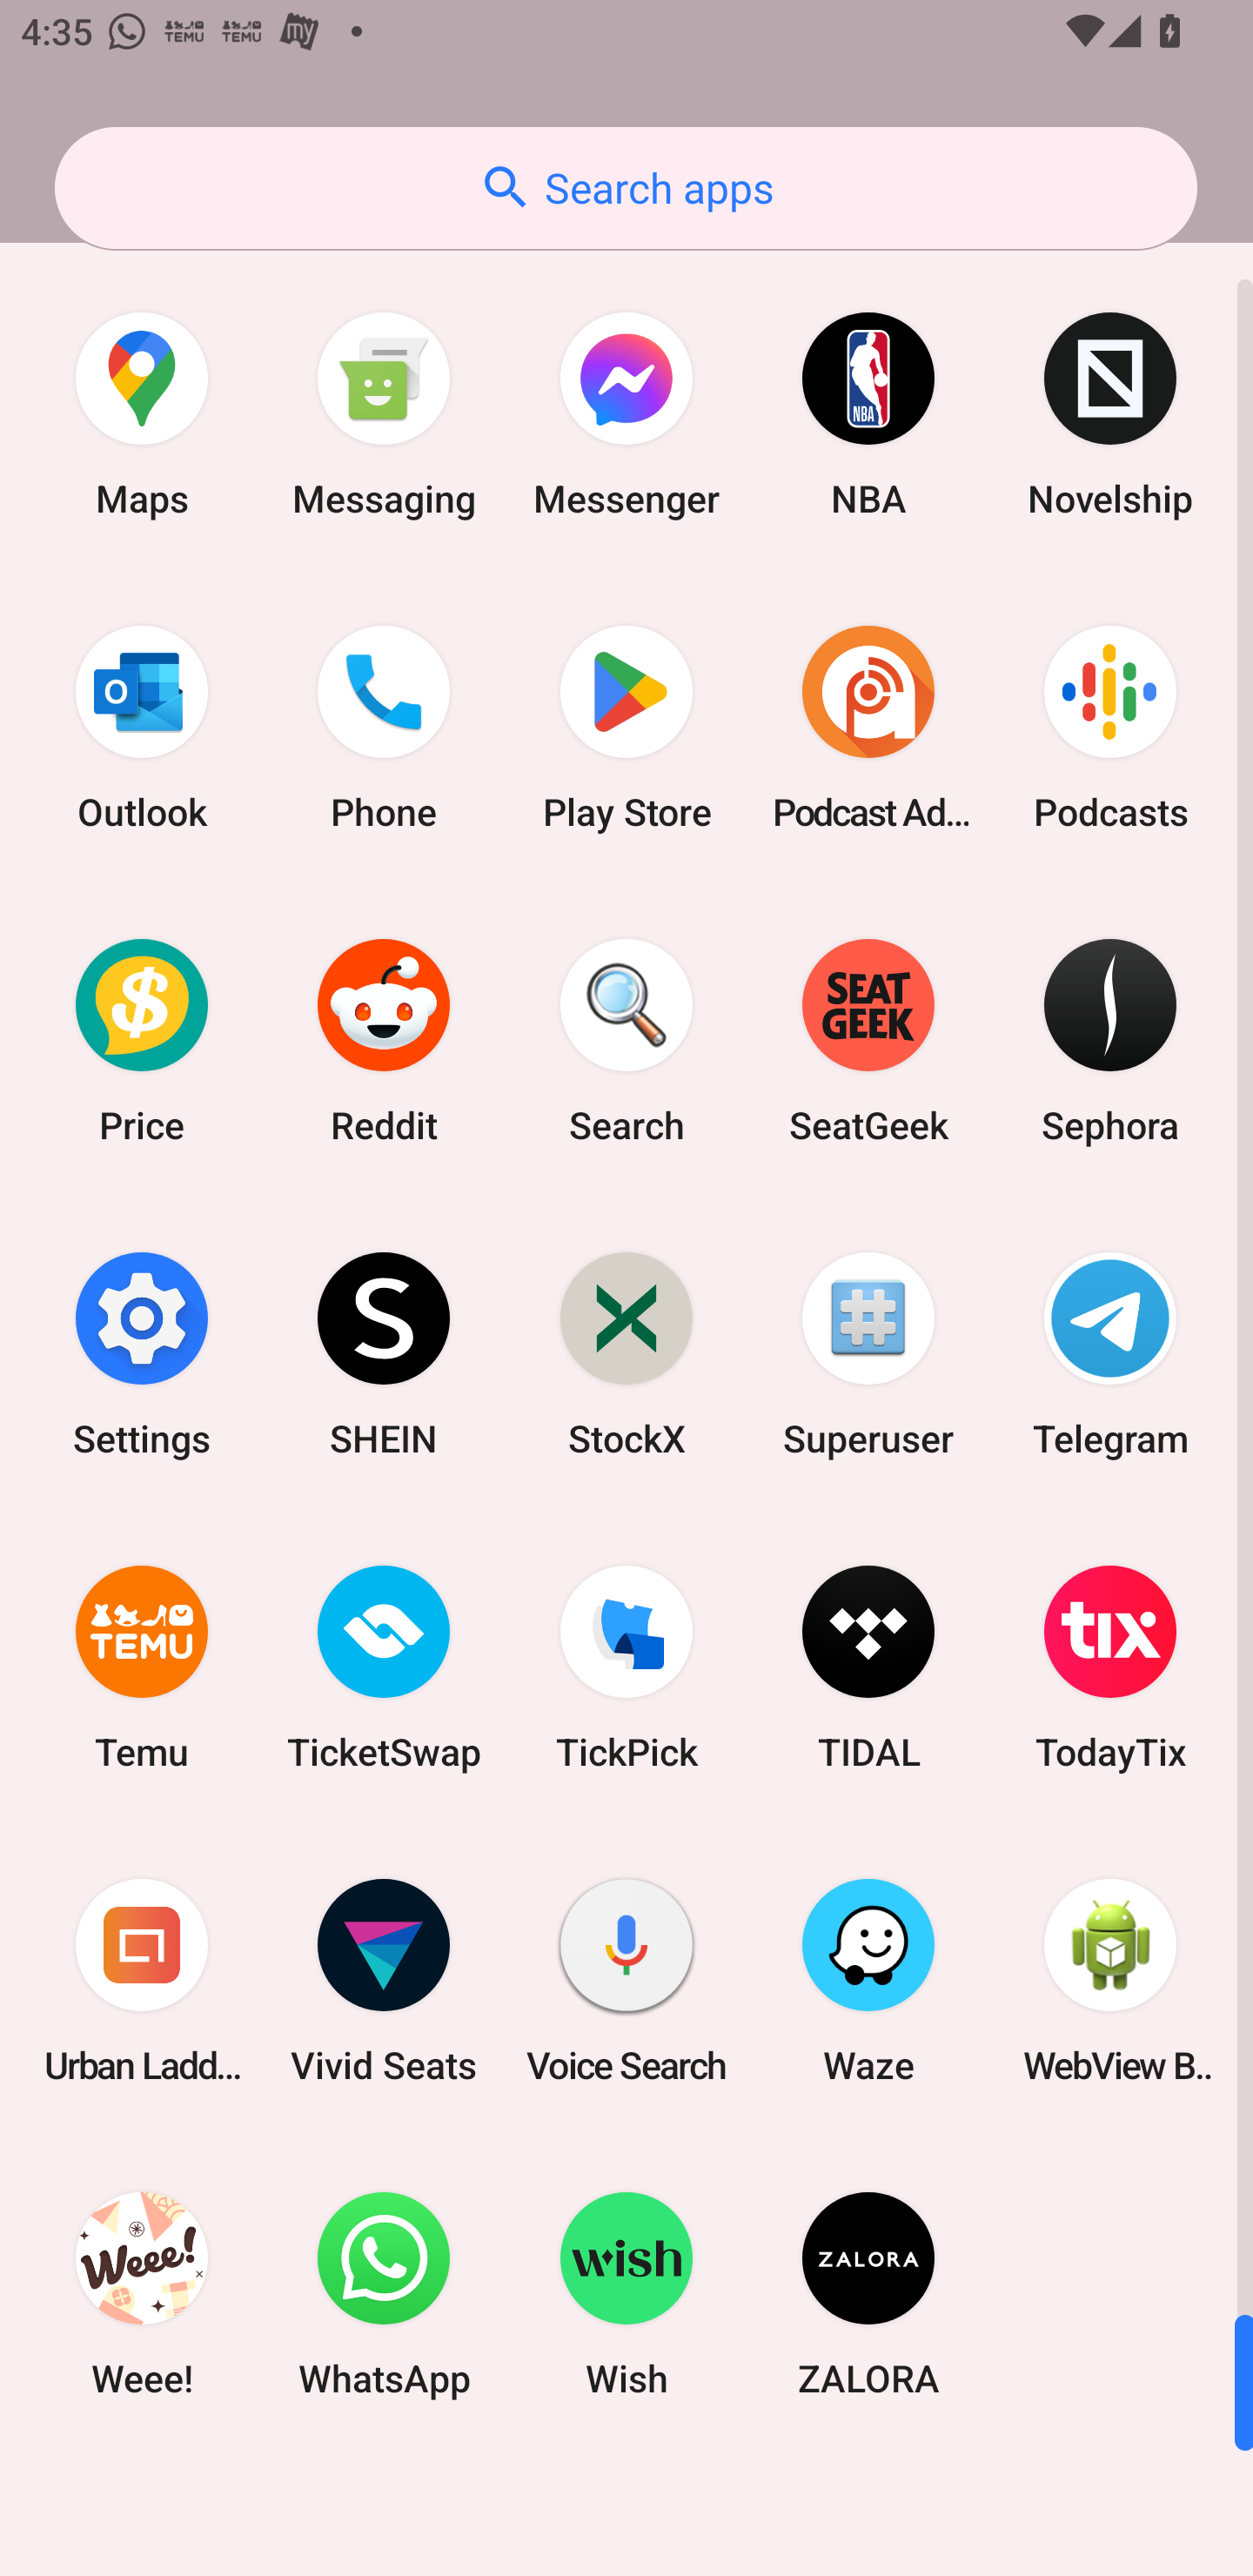 The image size is (1253, 2576). I want to click on Voice Search, so click(626, 1981).